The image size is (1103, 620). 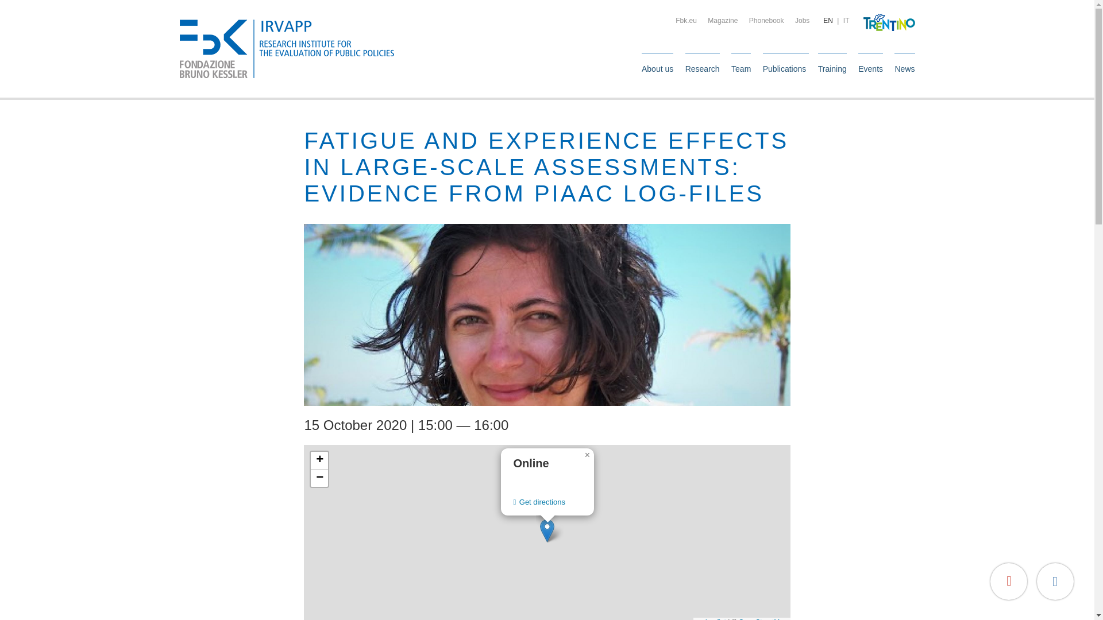 I want to click on Research, so click(x=702, y=68).